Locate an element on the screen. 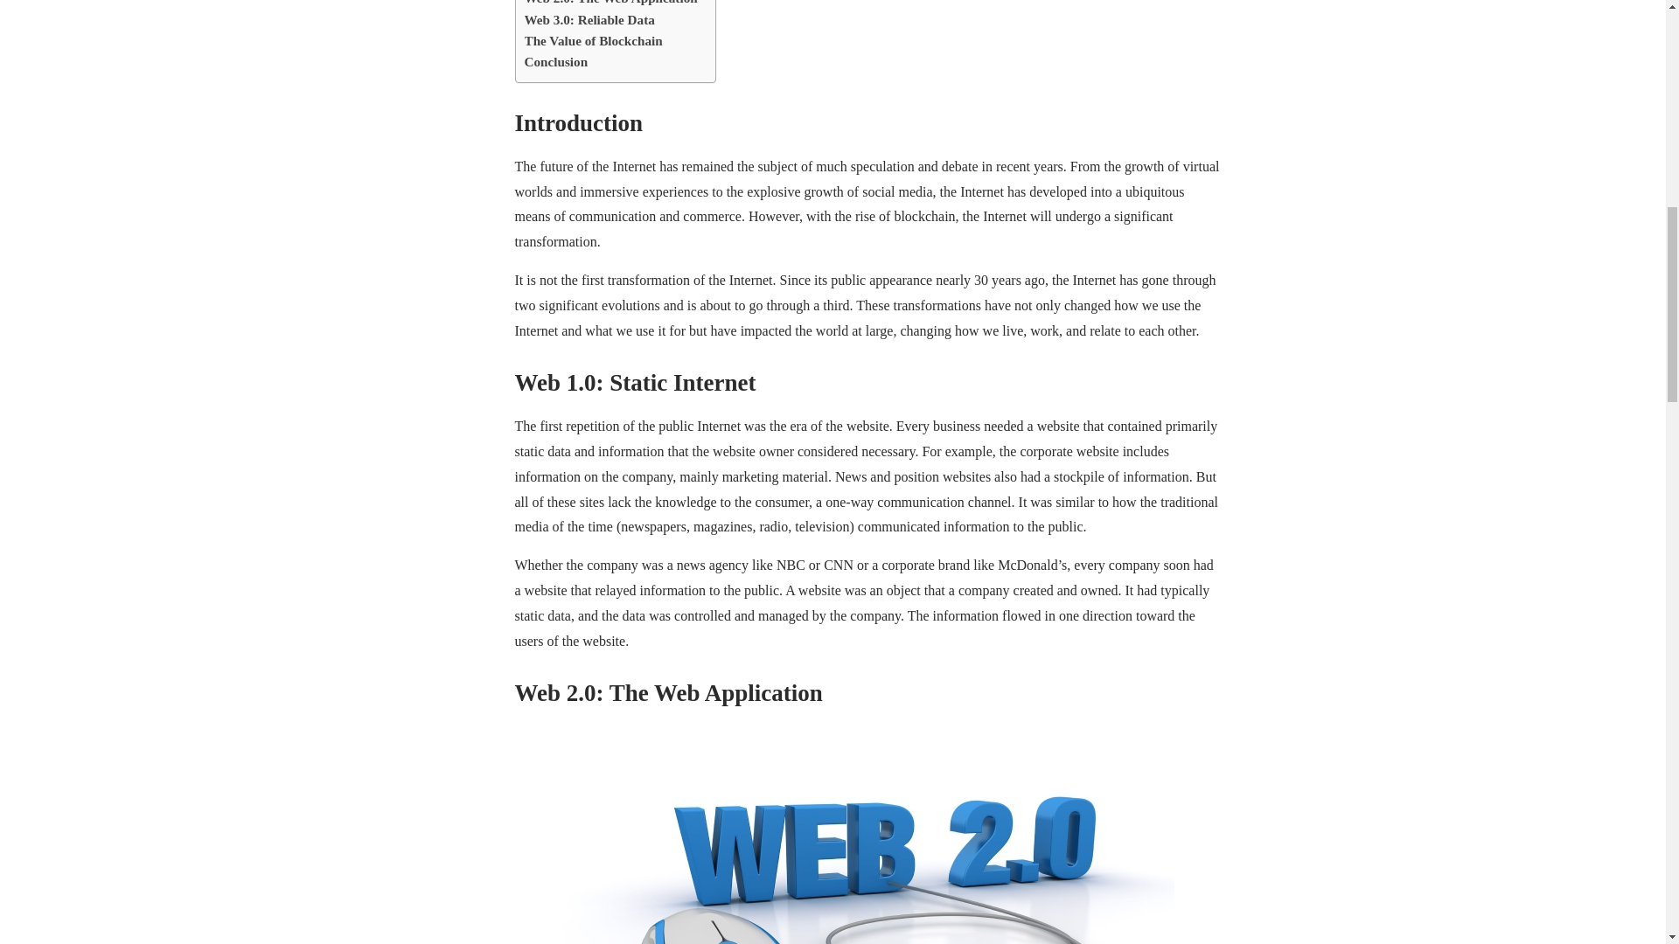 Image resolution: width=1679 pixels, height=944 pixels. Web 2.0: The Web Application is located at coordinates (610, 3).